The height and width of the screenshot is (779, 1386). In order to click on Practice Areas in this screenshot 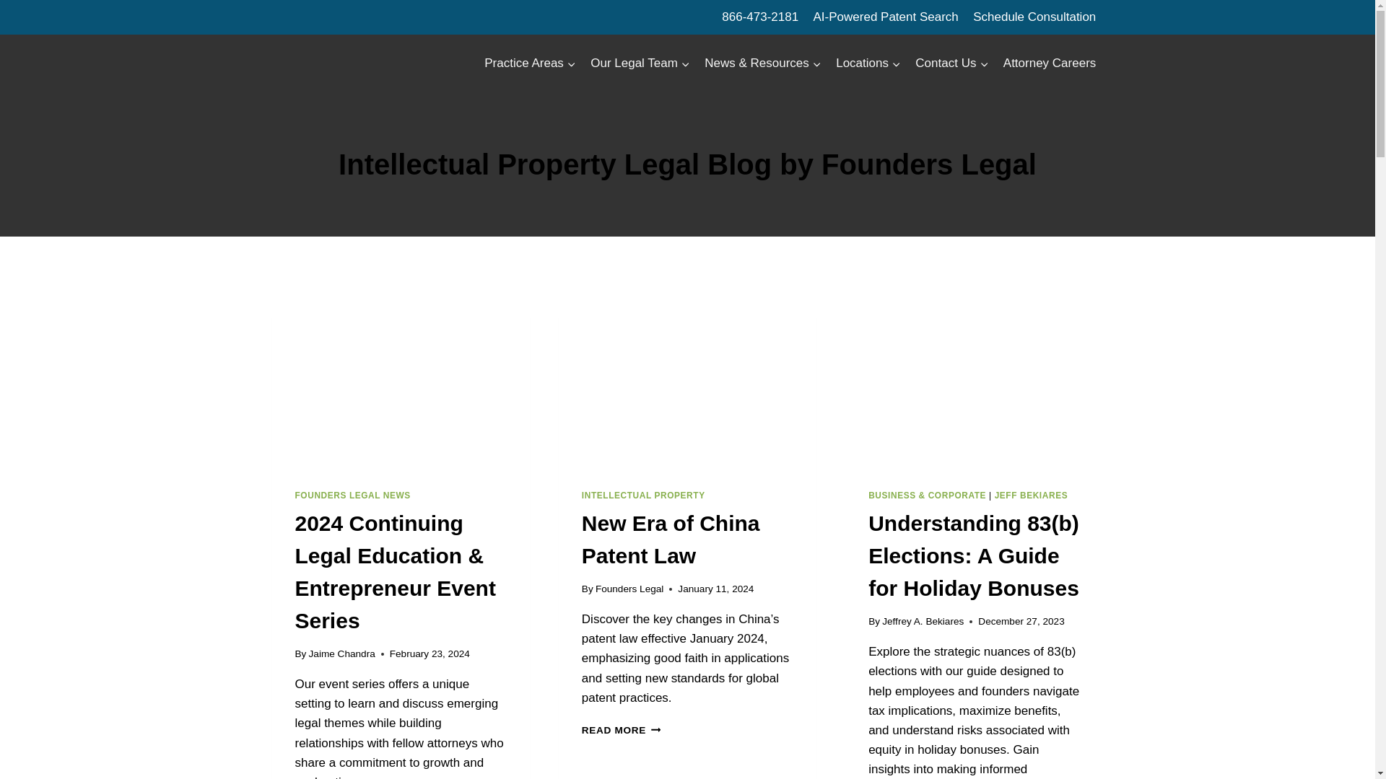, I will do `click(530, 63)`.